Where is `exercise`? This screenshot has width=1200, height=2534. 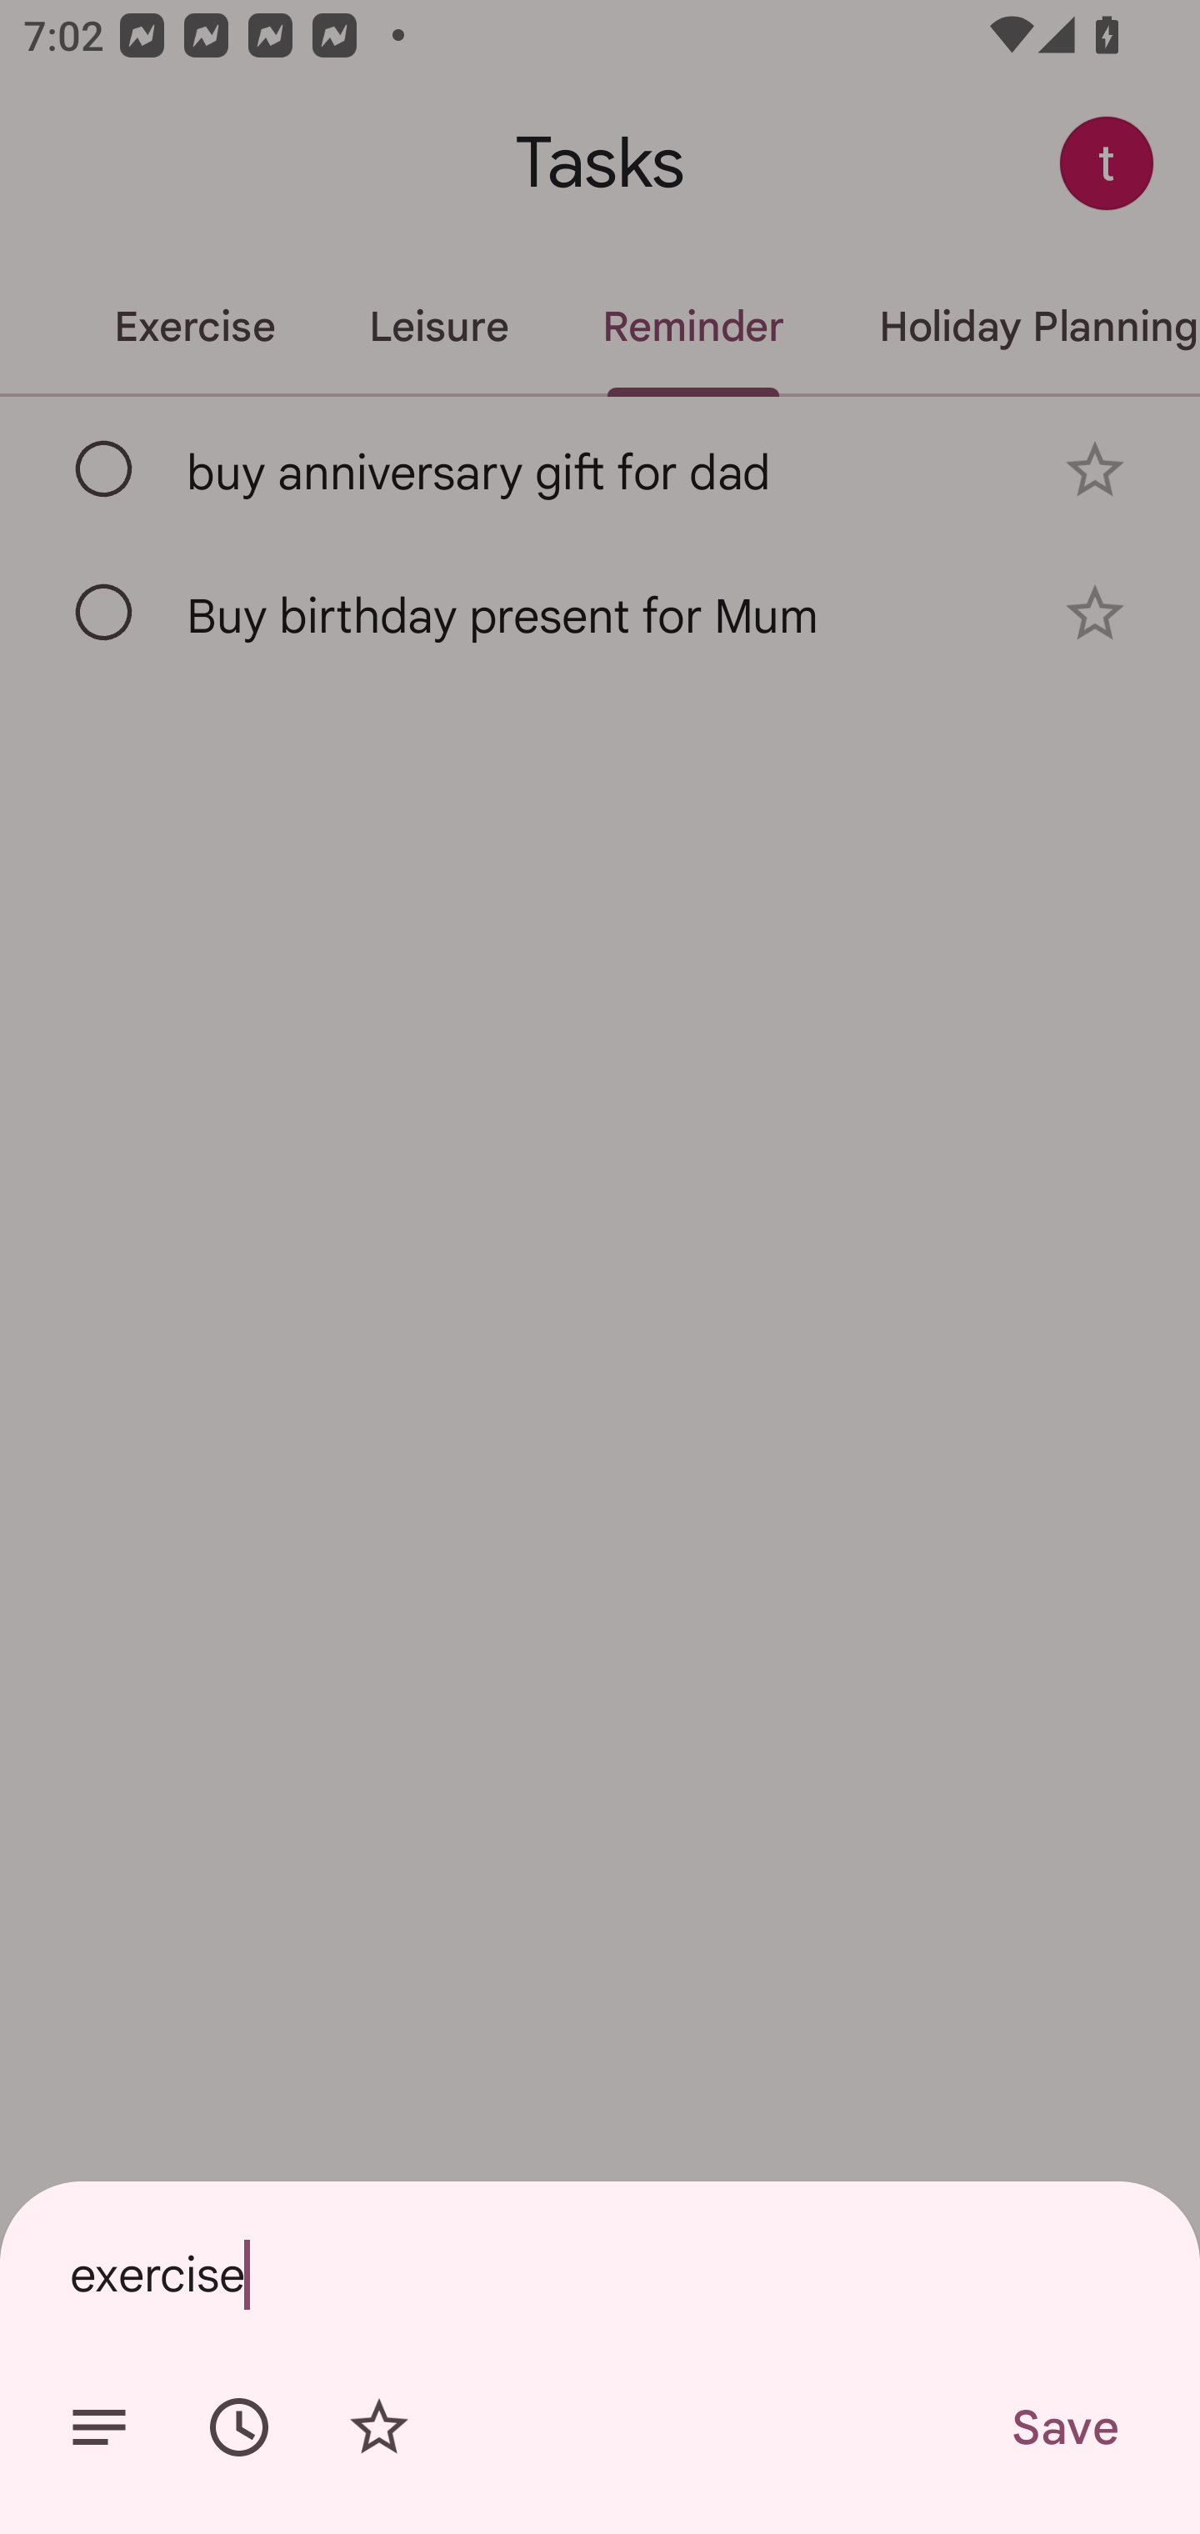 exercise is located at coordinates (600, 2274).